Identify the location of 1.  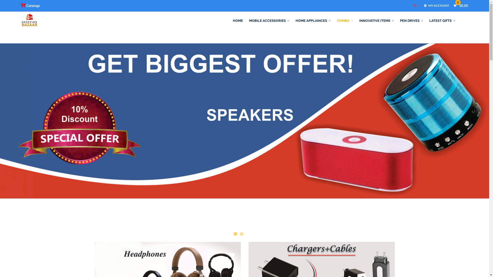
(235, 234).